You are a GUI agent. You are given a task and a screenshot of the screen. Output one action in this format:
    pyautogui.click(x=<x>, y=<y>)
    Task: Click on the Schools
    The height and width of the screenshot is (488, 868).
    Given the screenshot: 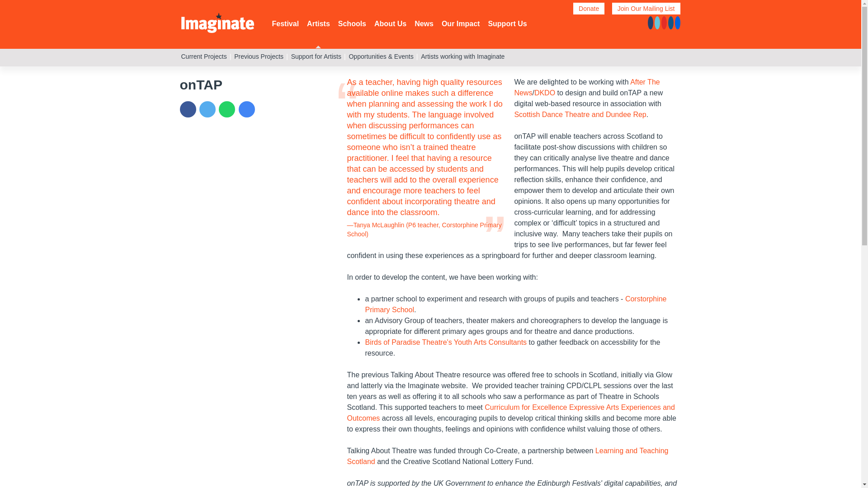 What is the action you would take?
    pyautogui.click(x=352, y=23)
    